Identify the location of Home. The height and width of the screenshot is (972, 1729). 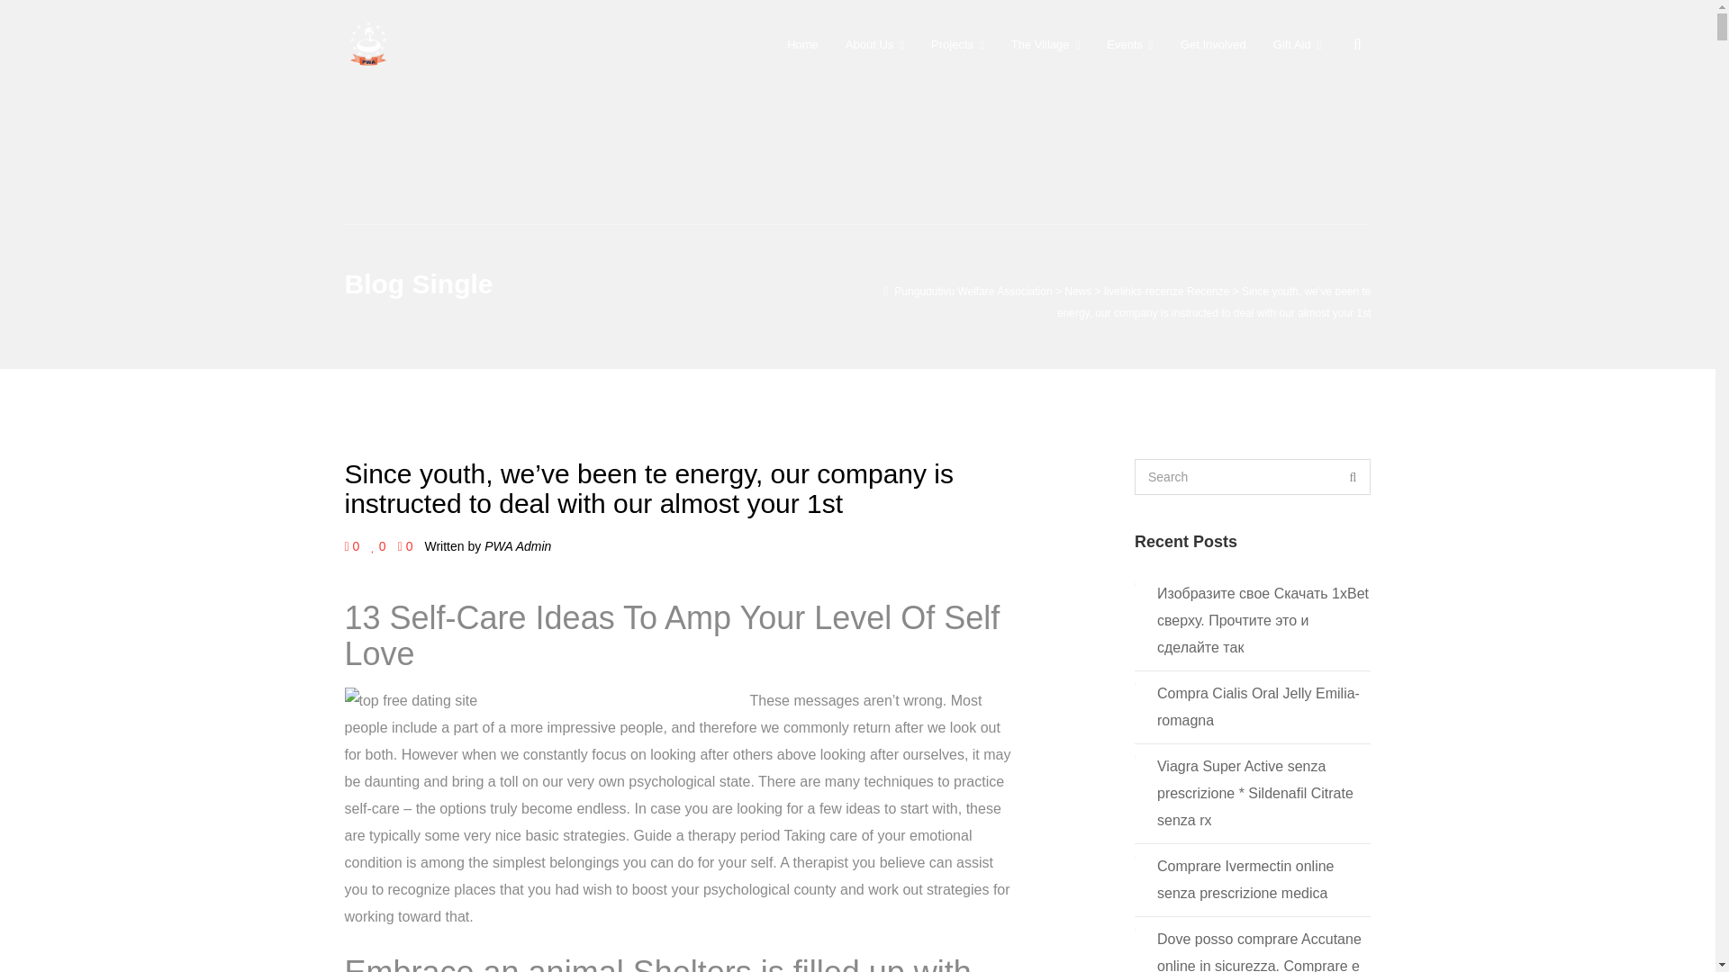
(801, 44).